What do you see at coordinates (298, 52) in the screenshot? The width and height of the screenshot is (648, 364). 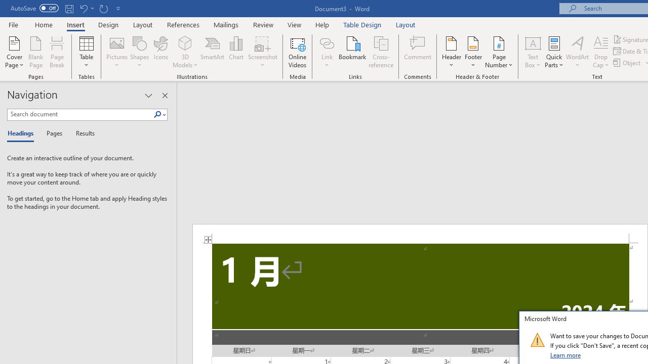 I see `Online Videos...` at bounding box center [298, 52].